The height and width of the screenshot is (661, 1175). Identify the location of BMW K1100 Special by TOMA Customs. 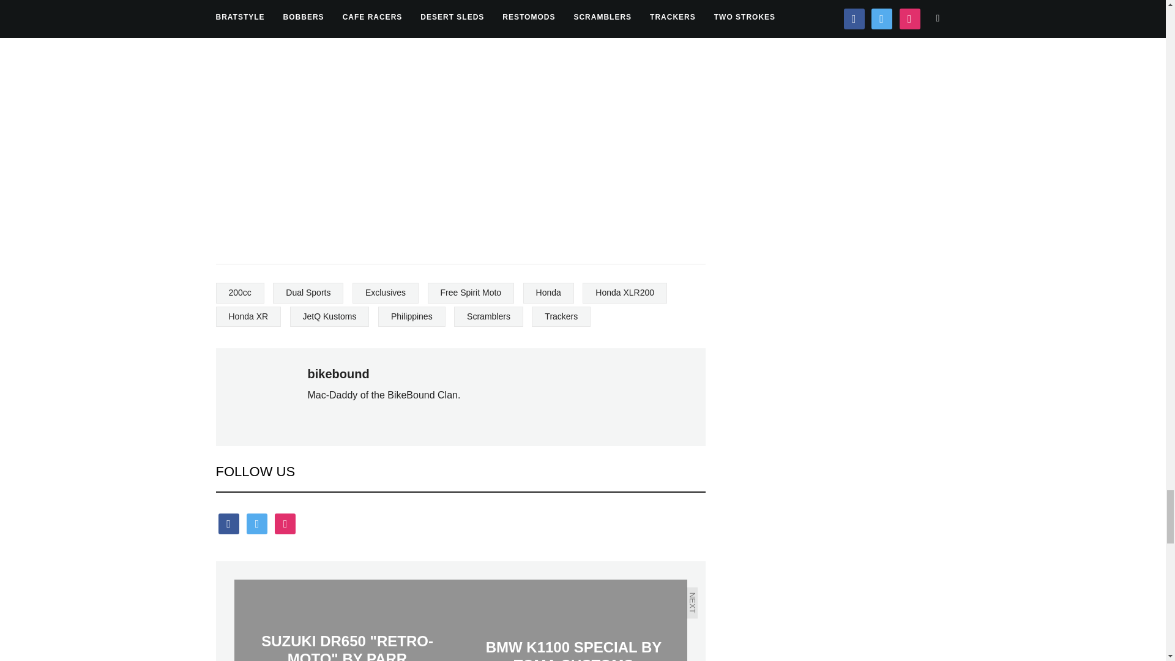
(573, 621).